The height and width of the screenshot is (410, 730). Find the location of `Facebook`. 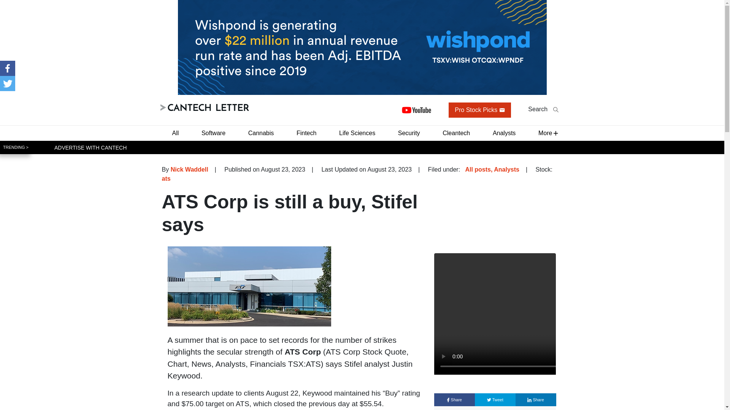

Facebook is located at coordinates (8, 68).